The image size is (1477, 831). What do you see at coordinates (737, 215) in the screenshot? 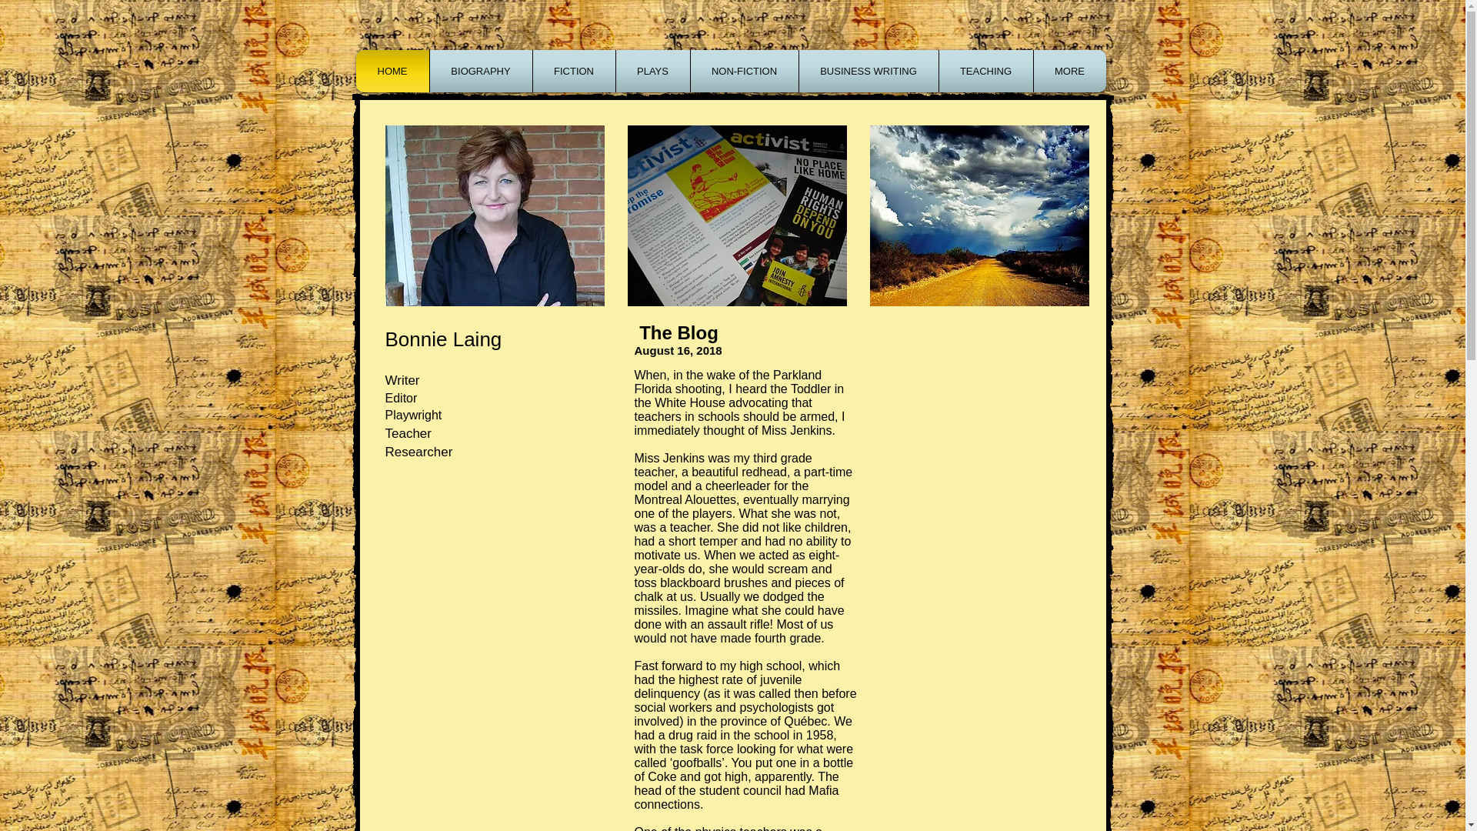
I see `IMG_1130.JPG` at bounding box center [737, 215].